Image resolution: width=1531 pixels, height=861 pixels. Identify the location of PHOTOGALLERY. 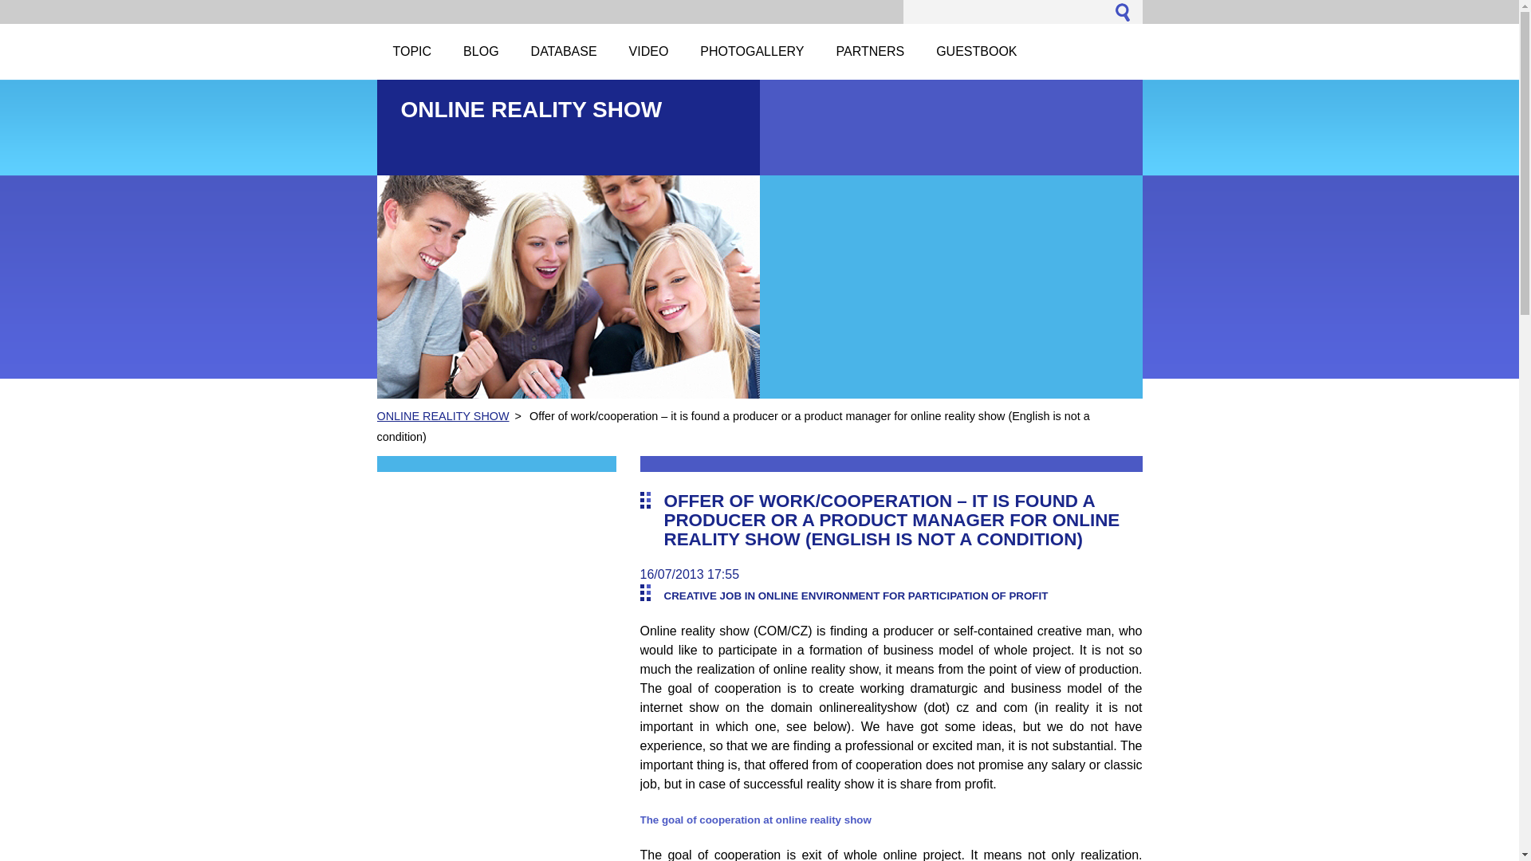
(751, 52).